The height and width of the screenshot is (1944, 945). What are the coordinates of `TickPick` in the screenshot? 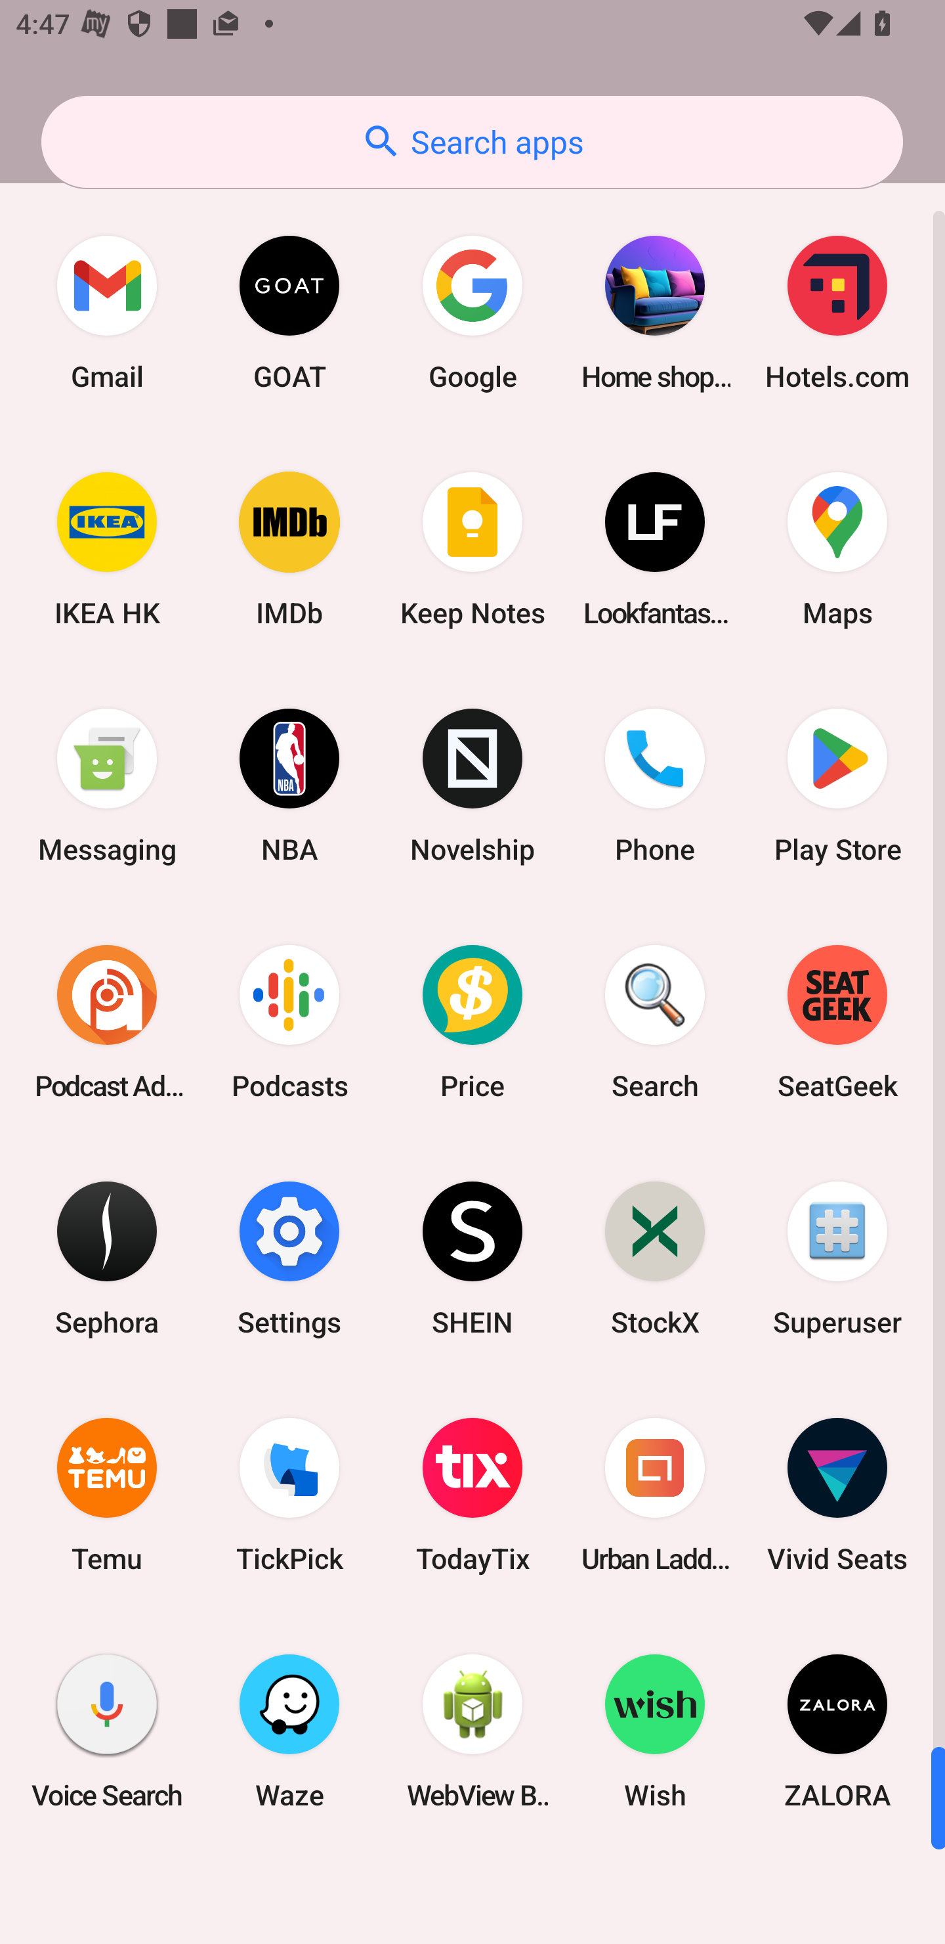 It's located at (289, 1495).